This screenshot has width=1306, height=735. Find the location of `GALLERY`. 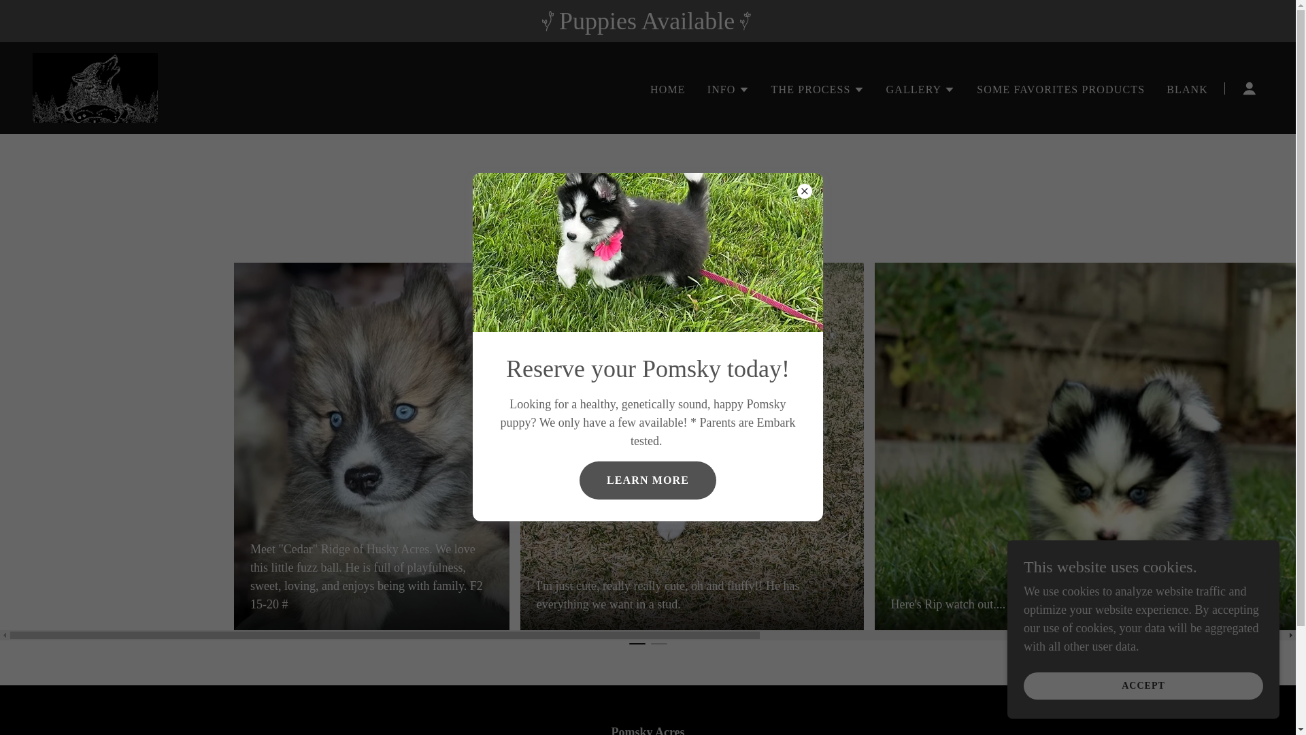

GALLERY is located at coordinates (921, 89).